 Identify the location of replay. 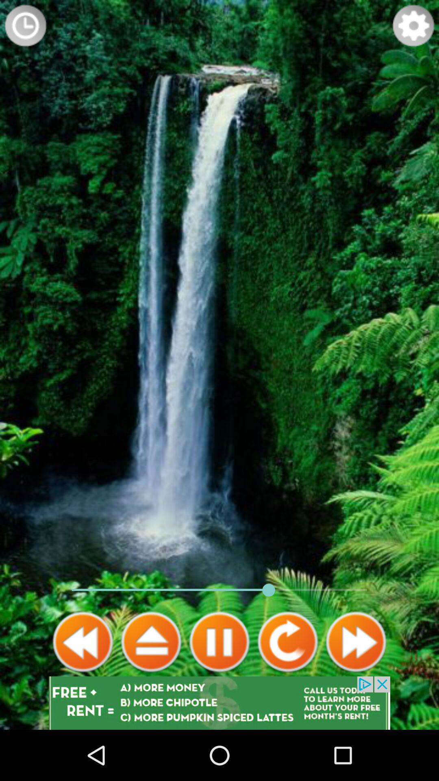
(288, 642).